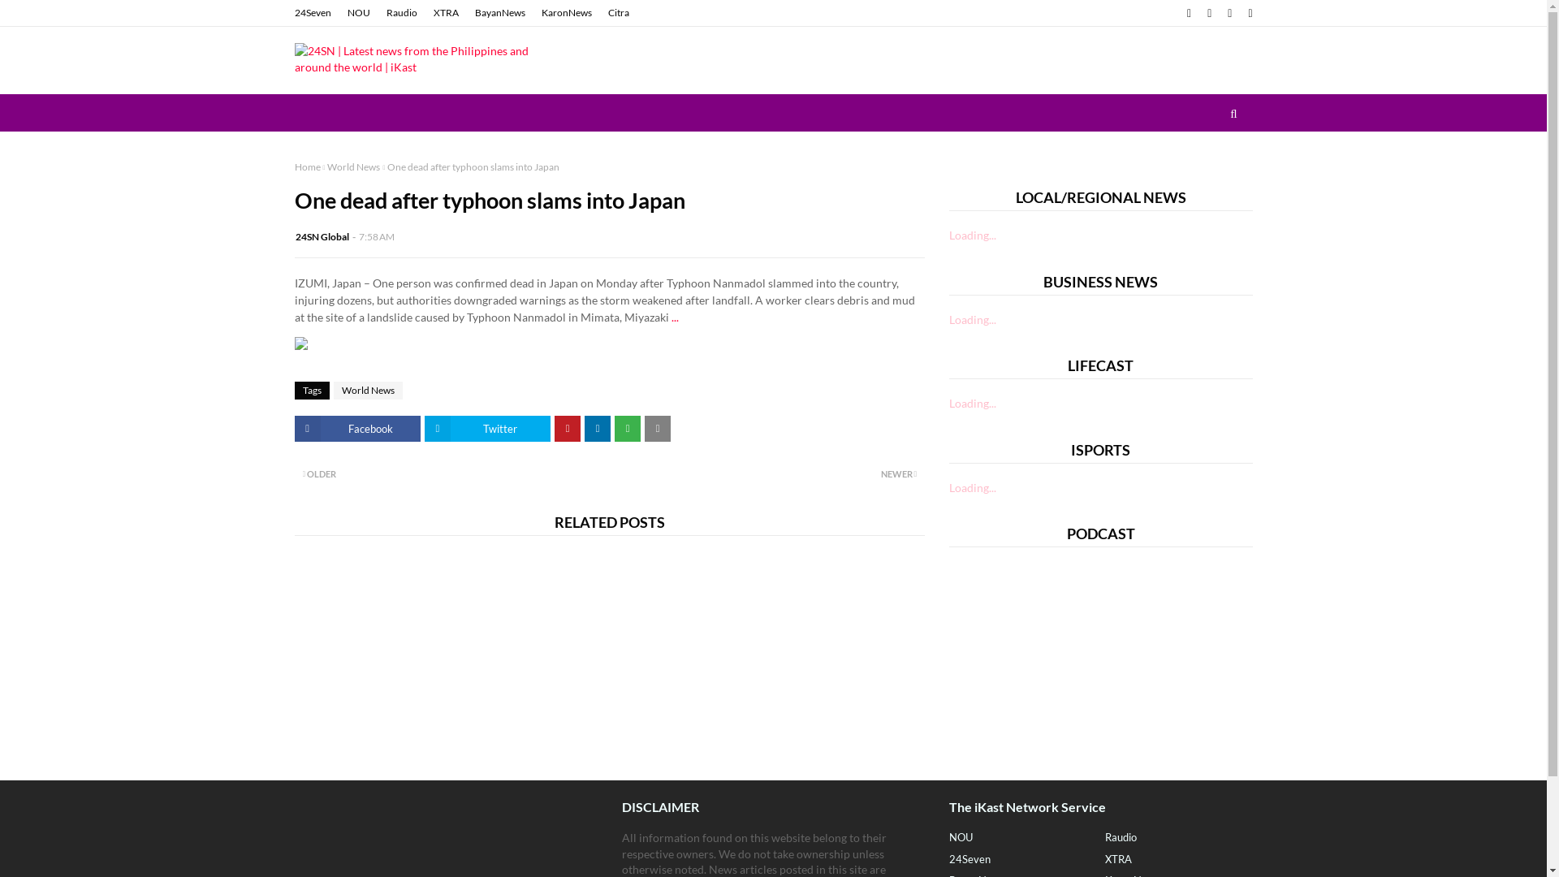 The height and width of the screenshot is (877, 1559). What do you see at coordinates (354, 167) in the screenshot?
I see `World News` at bounding box center [354, 167].